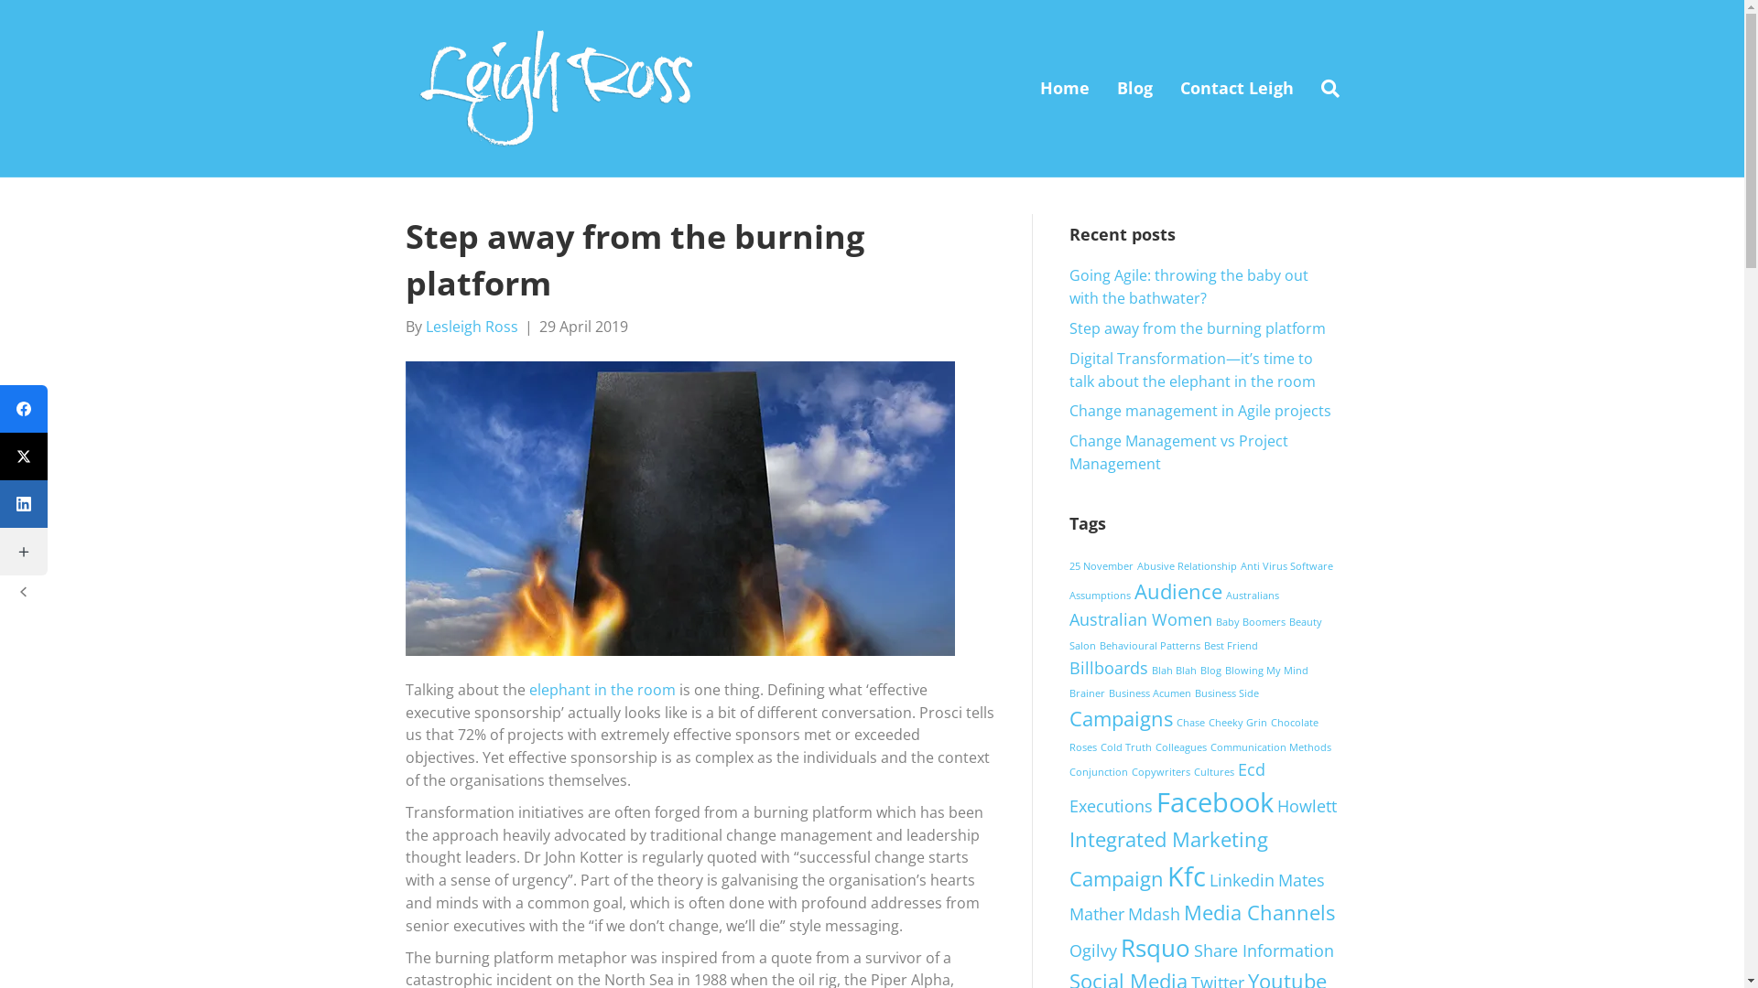  What do you see at coordinates (1251, 622) in the screenshot?
I see `Baby Boomers` at bounding box center [1251, 622].